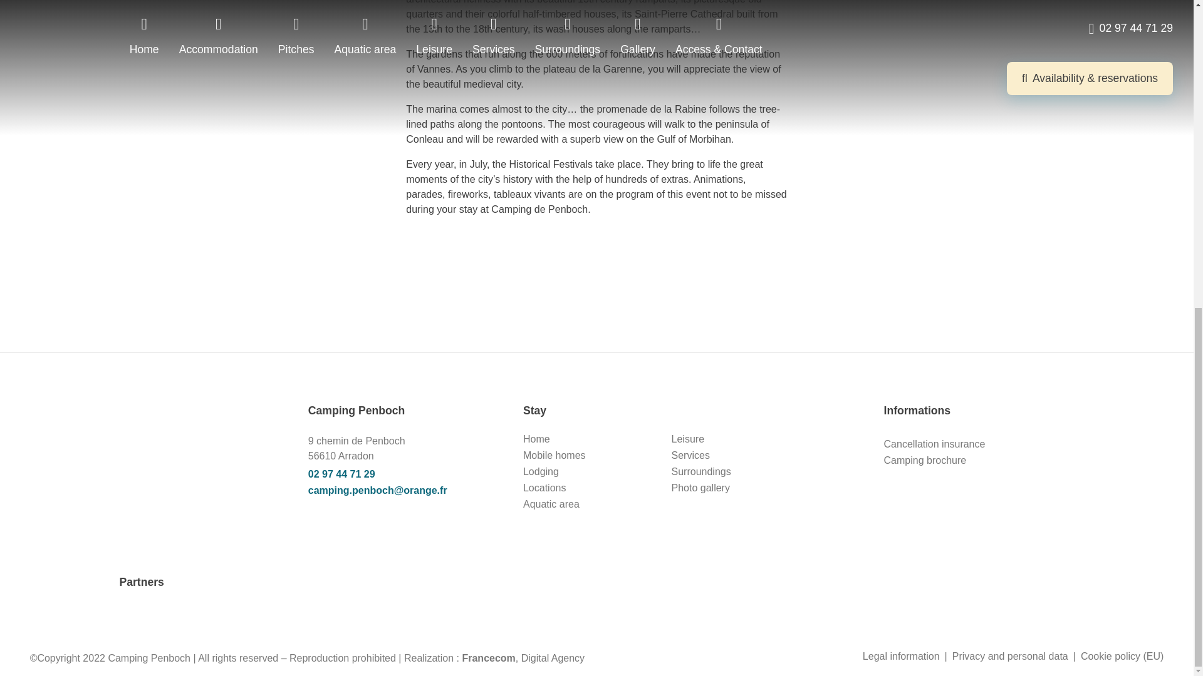  What do you see at coordinates (555, 455) in the screenshot?
I see `Mobile homes` at bounding box center [555, 455].